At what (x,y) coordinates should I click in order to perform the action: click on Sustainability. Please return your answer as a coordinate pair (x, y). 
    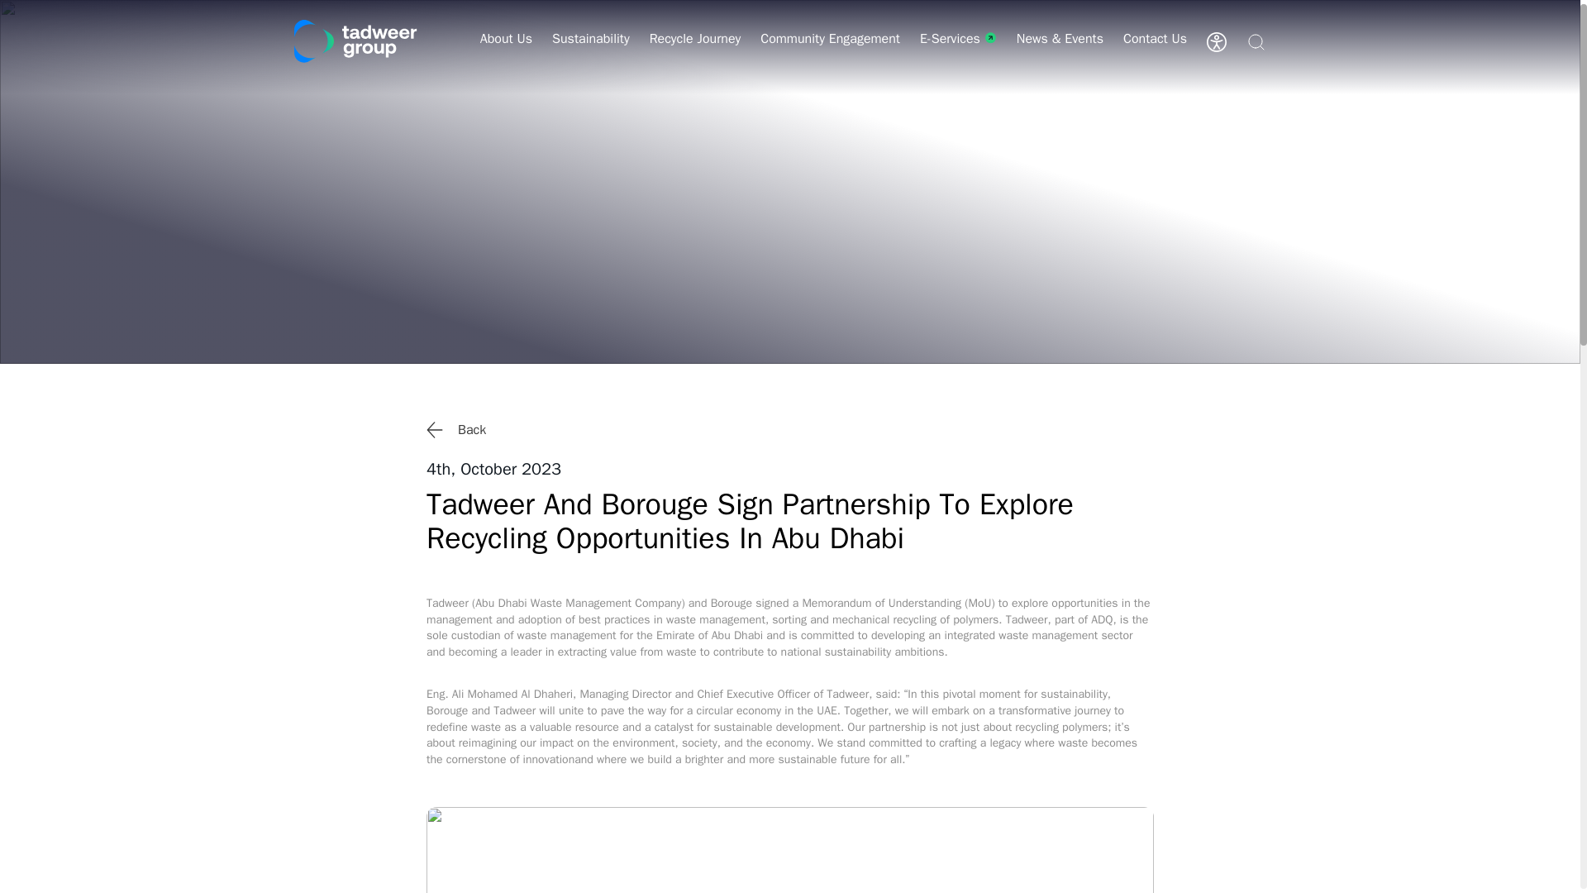
    Looking at the image, I should click on (591, 53).